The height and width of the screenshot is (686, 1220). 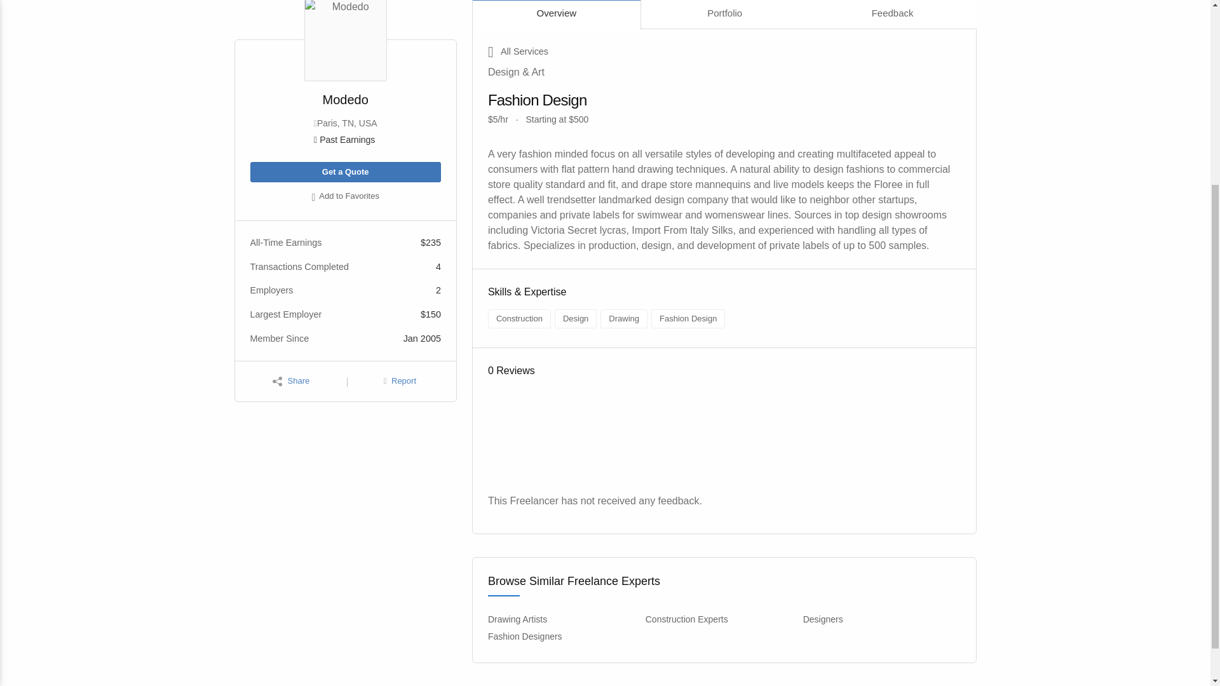 I want to click on Earnings in last 12 months, so click(x=345, y=140).